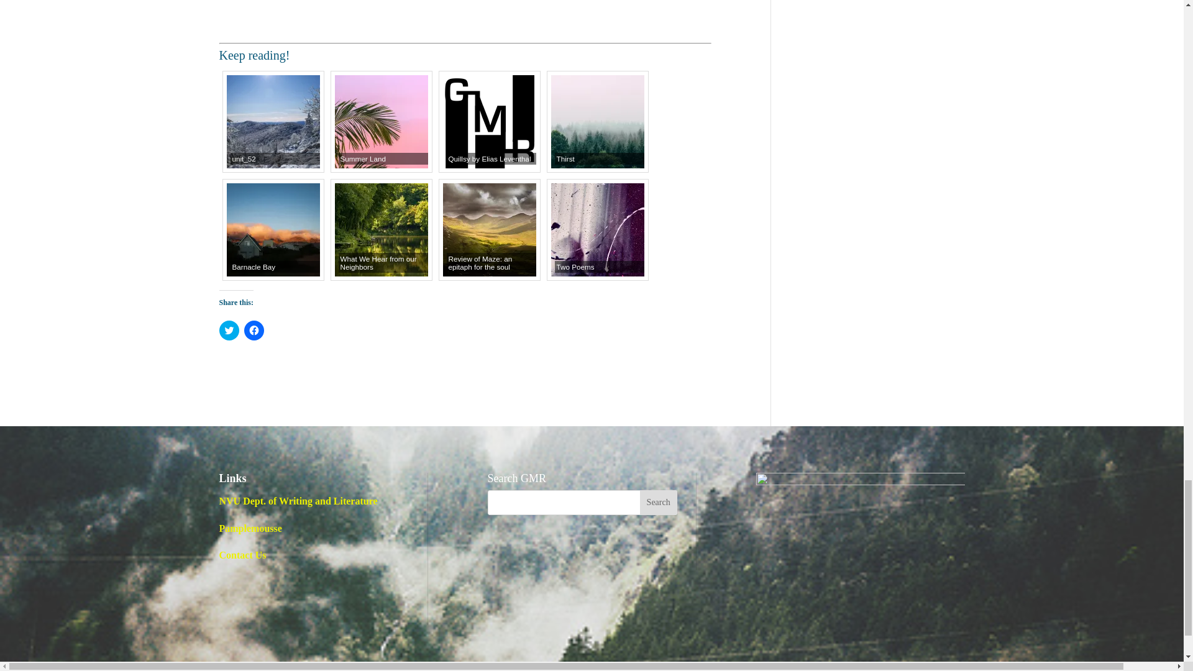 The image size is (1193, 671). What do you see at coordinates (596, 122) in the screenshot?
I see `Thirst` at bounding box center [596, 122].